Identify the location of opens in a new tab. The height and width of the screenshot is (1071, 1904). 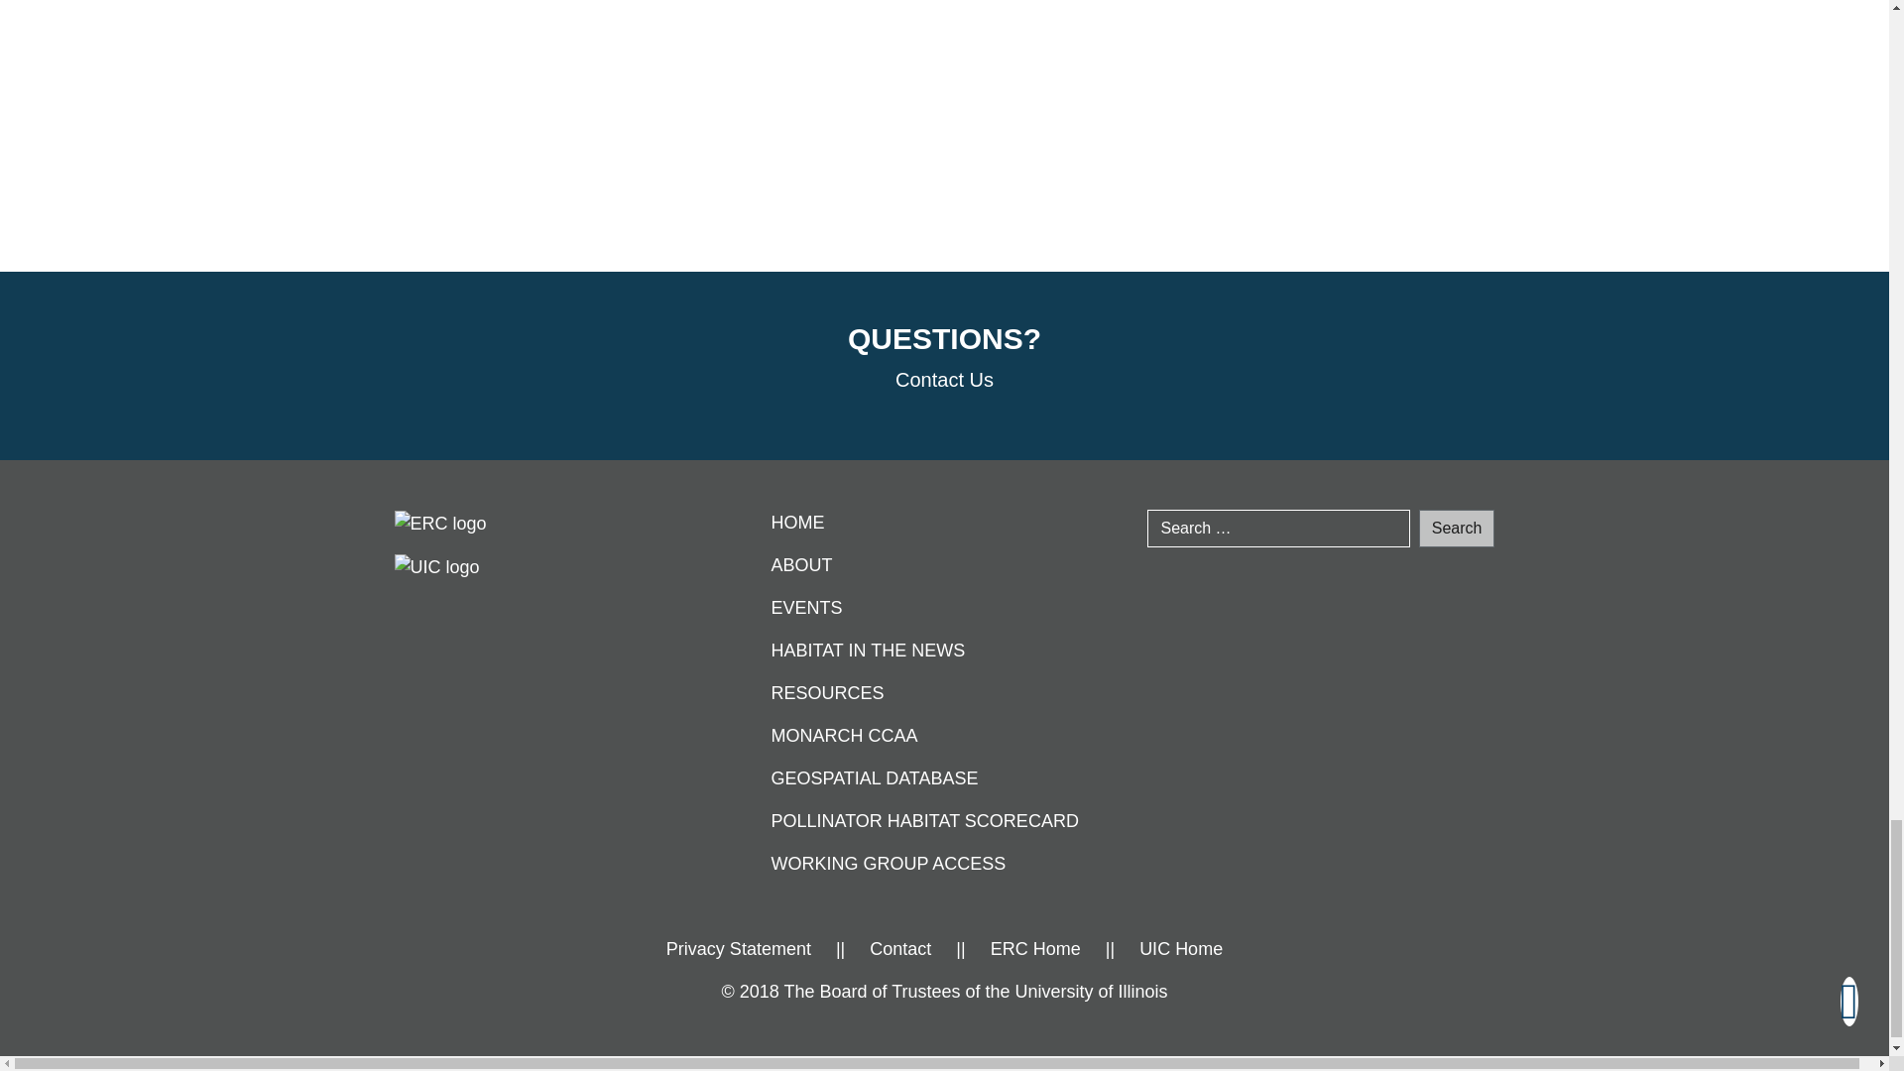
(1035, 948).